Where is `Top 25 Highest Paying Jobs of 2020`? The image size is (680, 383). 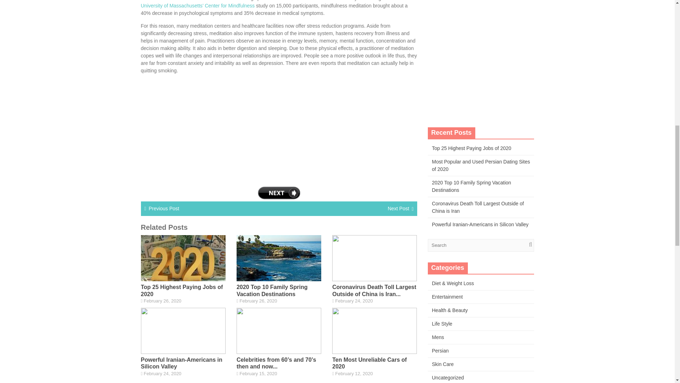
Top 25 Highest Paying Jobs of 2020 is located at coordinates (471, 148).